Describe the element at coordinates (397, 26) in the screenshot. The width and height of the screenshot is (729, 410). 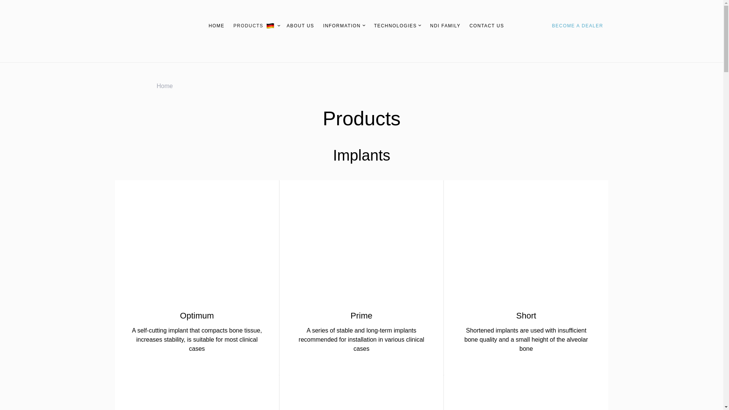
I see `TECHNOLOGIES` at that location.